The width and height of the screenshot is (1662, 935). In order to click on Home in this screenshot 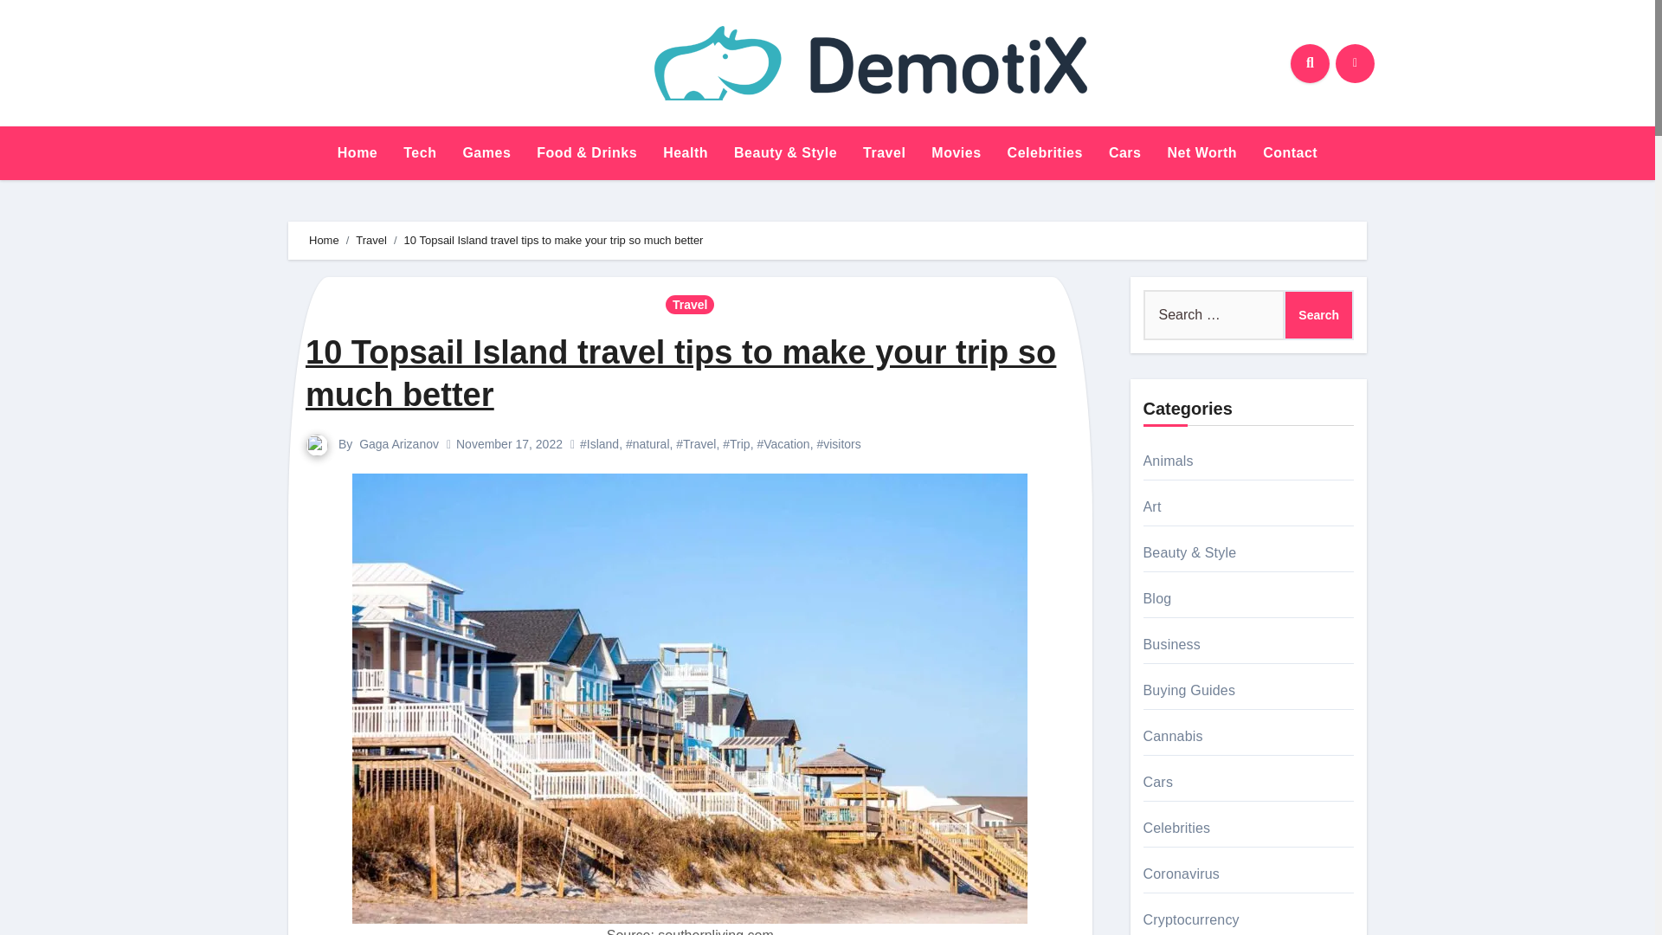, I will do `click(324, 241)`.